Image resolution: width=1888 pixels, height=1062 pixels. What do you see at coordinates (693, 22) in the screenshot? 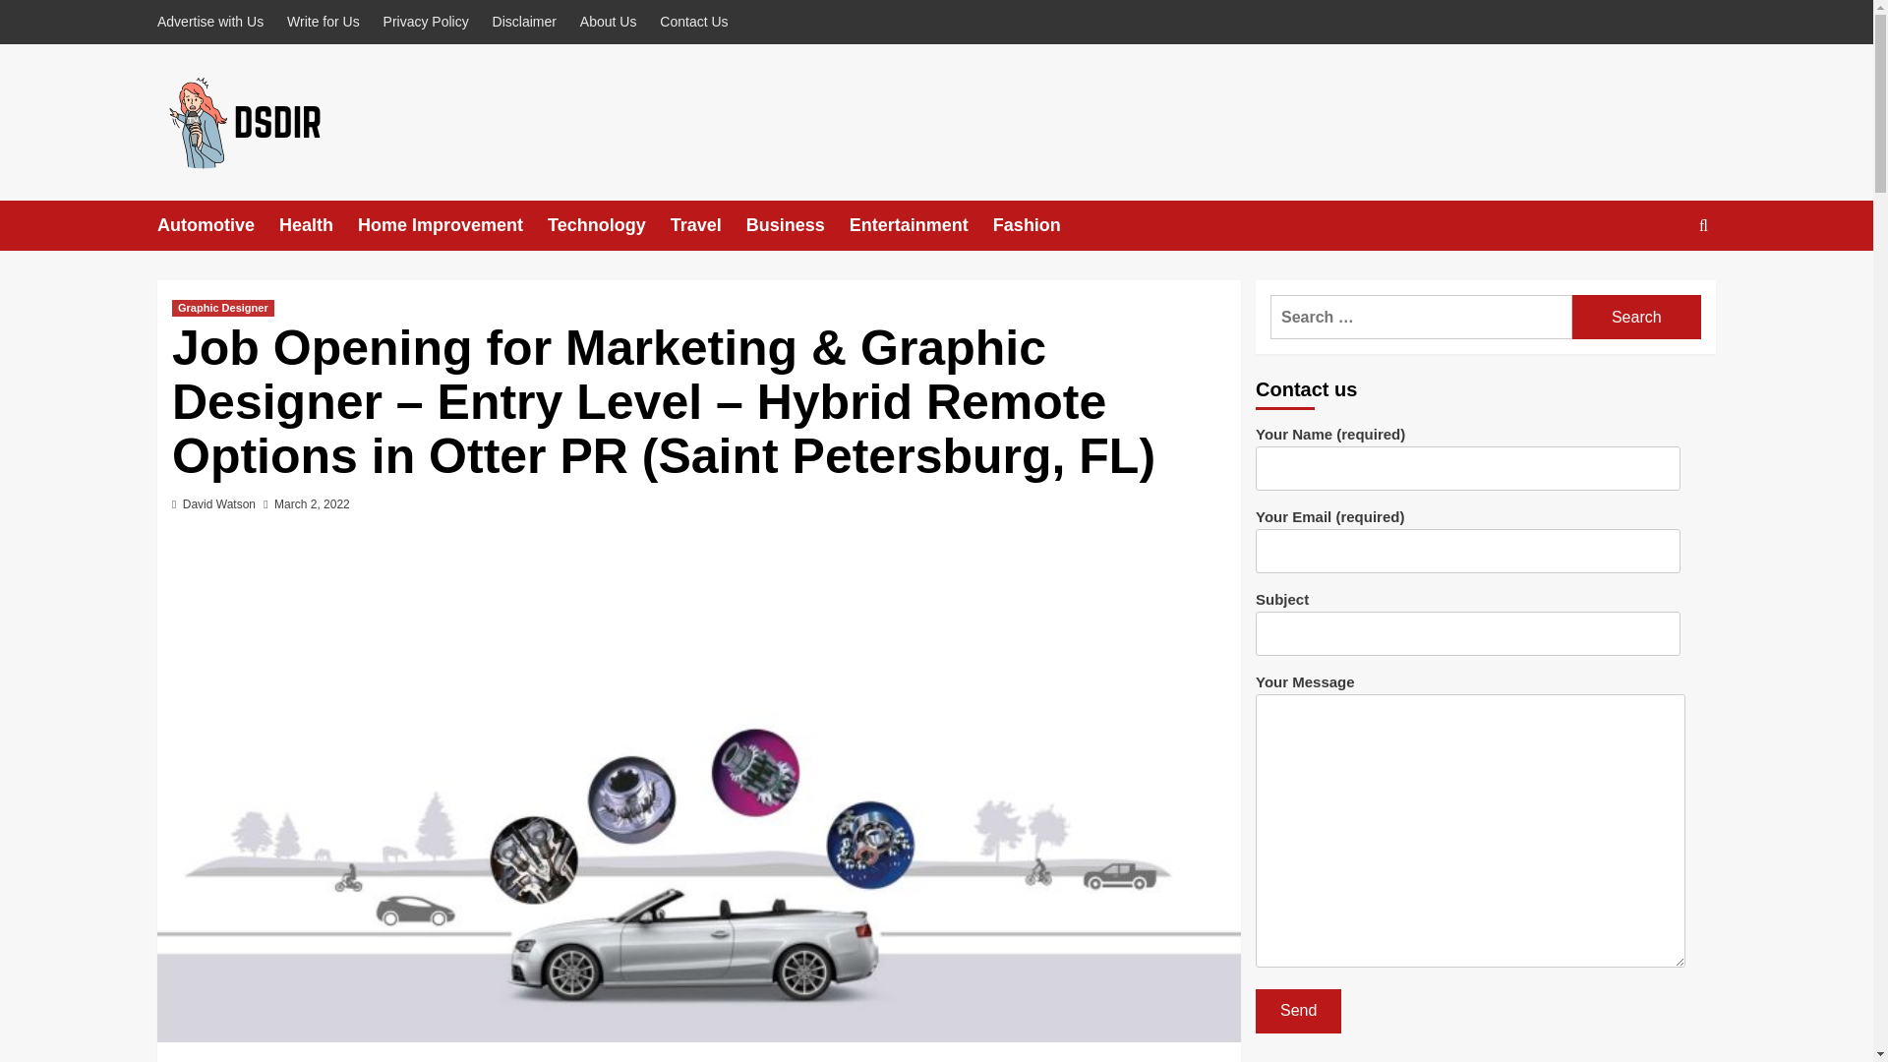
I see `Contact Us` at bounding box center [693, 22].